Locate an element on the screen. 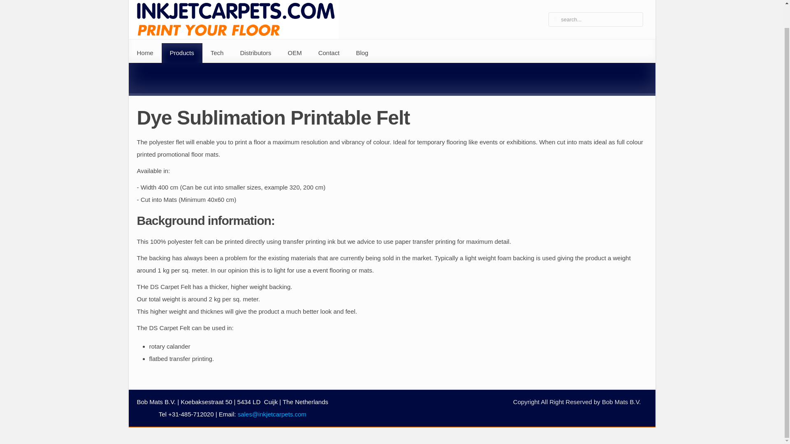 The image size is (790, 444). OEM is located at coordinates (295, 53).